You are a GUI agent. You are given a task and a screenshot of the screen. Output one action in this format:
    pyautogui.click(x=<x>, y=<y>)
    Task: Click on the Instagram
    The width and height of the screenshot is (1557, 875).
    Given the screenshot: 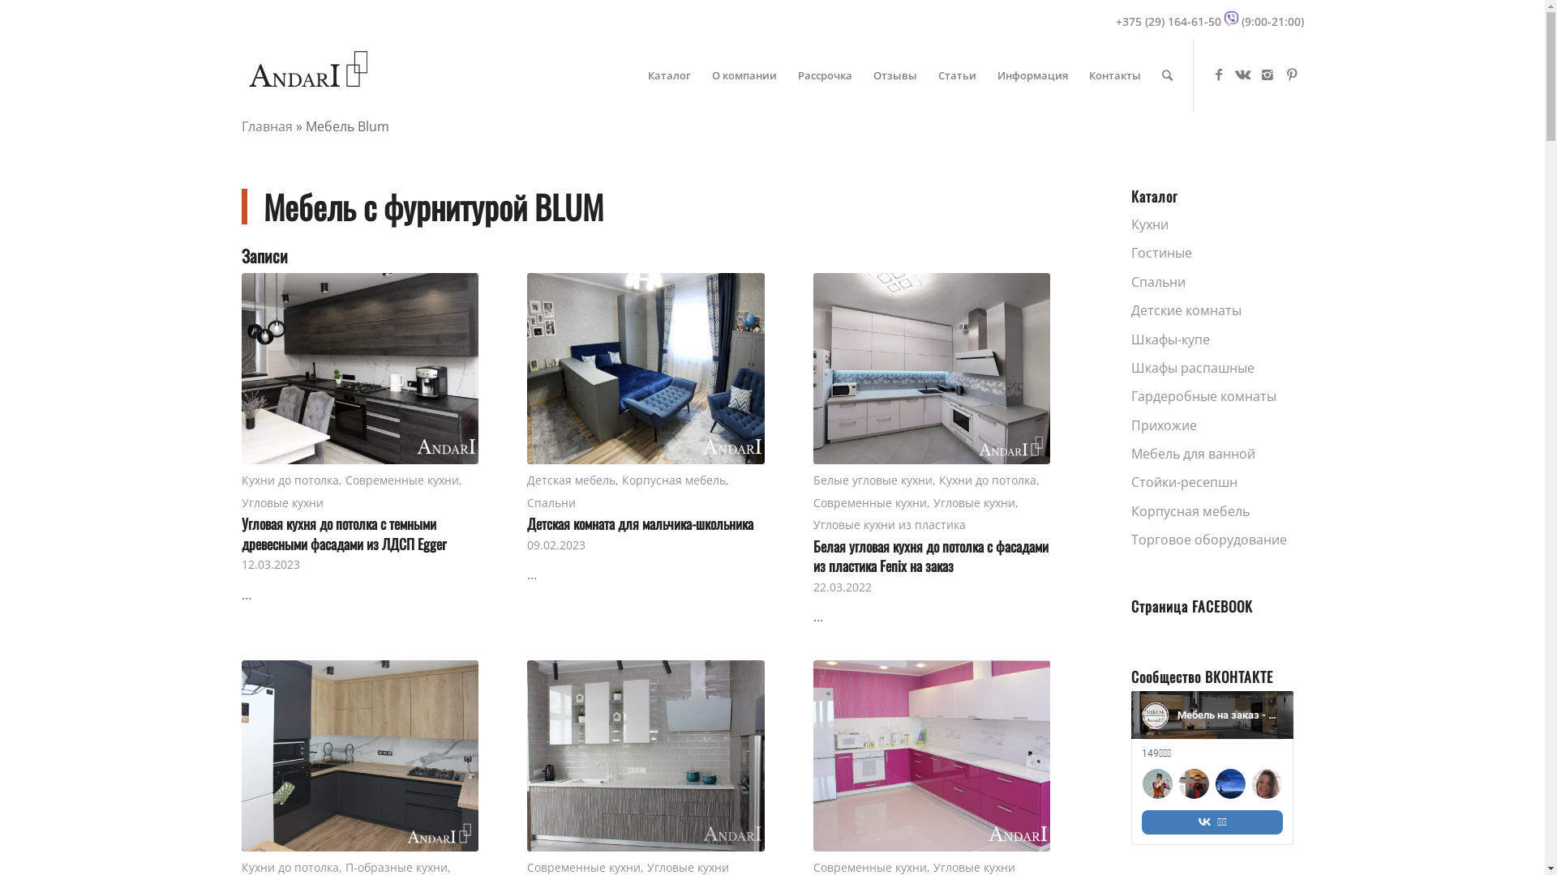 What is the action you would take?
    pyautogui.click(x=1267, y=75)
    